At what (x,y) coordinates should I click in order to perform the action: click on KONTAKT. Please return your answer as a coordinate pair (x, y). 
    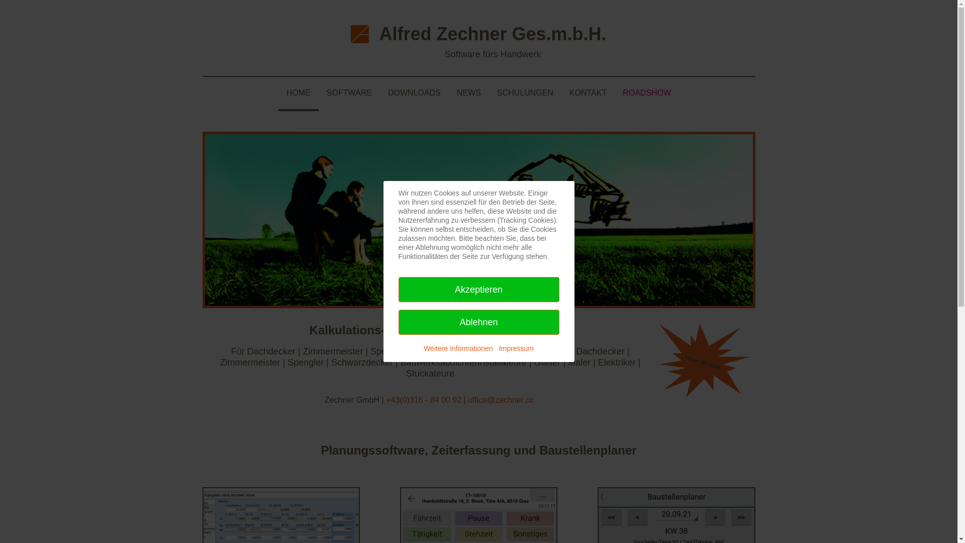
    Looking at the image, I should click on (588, 93).